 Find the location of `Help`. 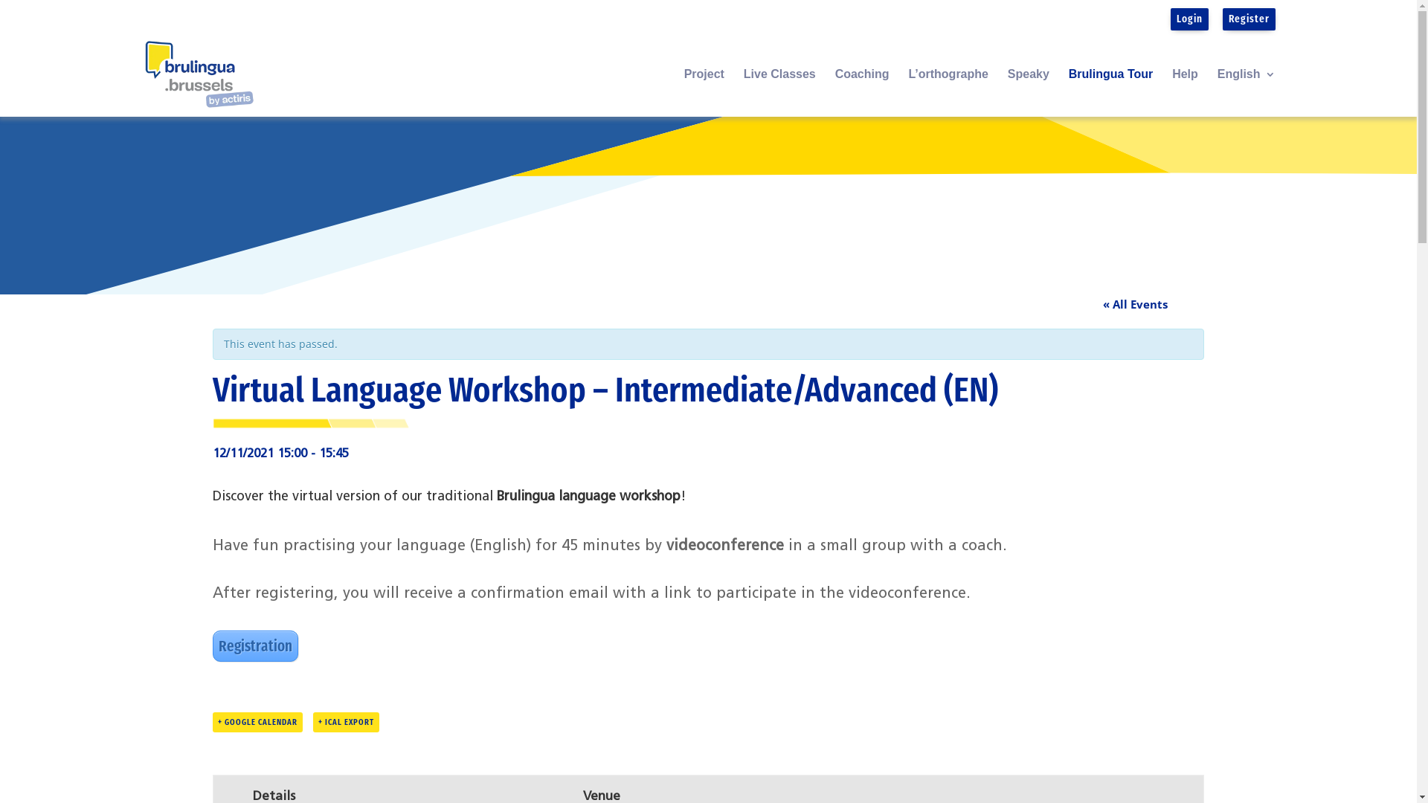

Help is located at coordinates (1186, 93).